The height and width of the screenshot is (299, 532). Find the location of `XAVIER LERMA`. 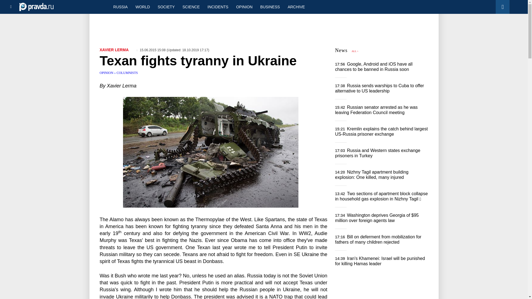

XAVIER LERMA is located at coordinates (114, 50).